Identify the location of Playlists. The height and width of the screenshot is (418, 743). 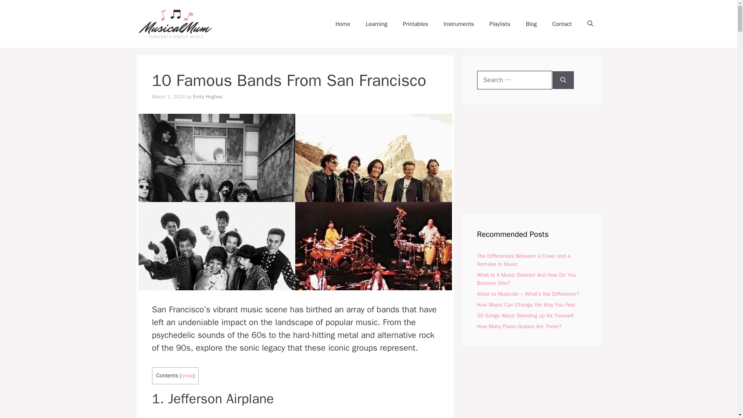
(500, 24).